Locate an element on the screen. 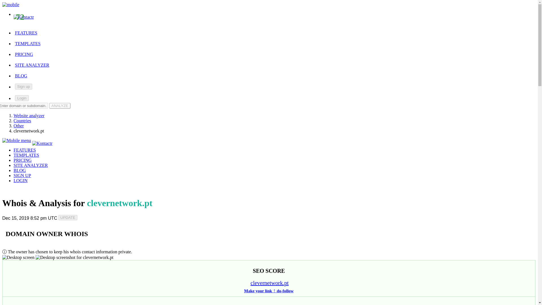 This screenshot has height=305, width=542. TEMPLATES is located at coordinates (26, 155).